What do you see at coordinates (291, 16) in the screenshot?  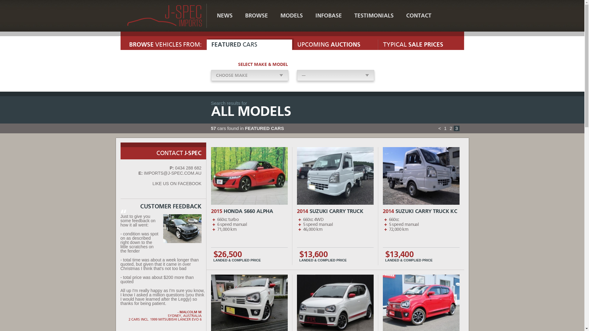 I see `MODELS` at bounding box center [291, 16].